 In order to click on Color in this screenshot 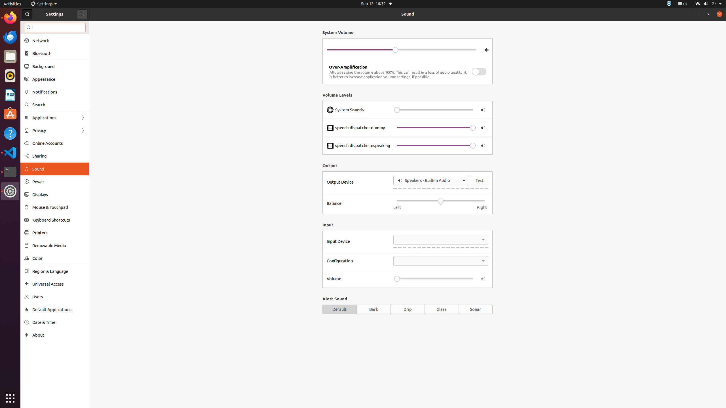, I will do `click(59, 258)`.